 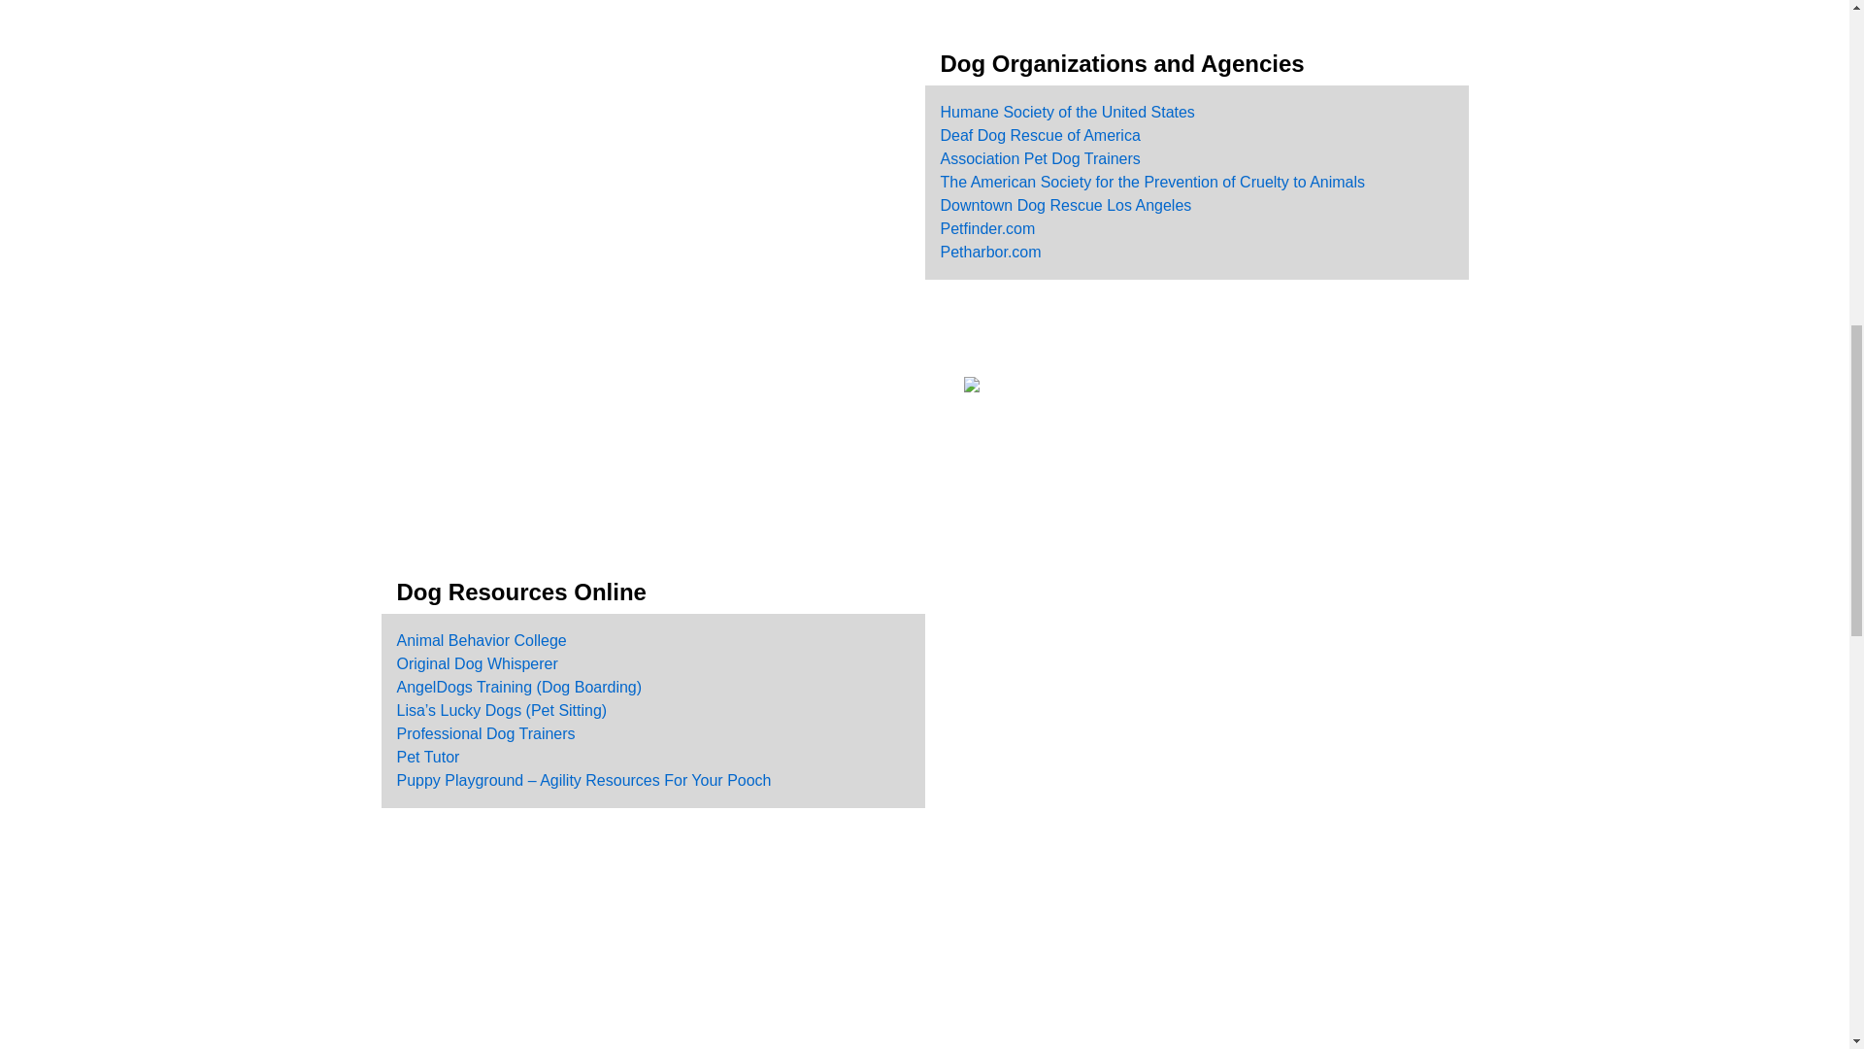 What do you see at coordinates (476, 664) in the screenshot?
I see `Original Dog Whisperer` at bounding box center [476, 664].